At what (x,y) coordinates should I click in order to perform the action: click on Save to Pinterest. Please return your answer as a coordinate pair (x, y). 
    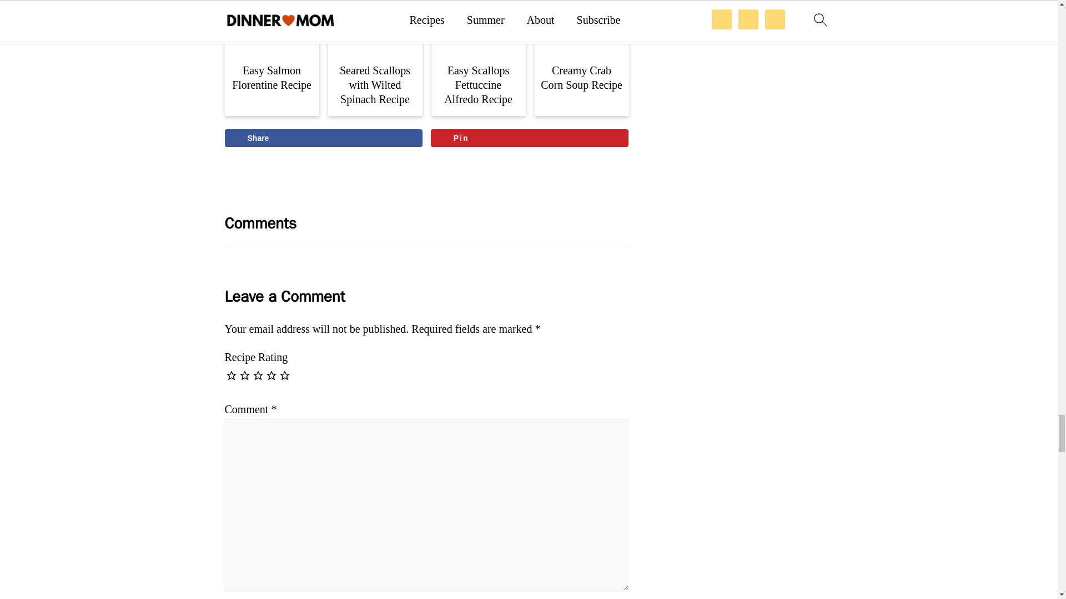
    Looking at the image, I should click on (530, 138).